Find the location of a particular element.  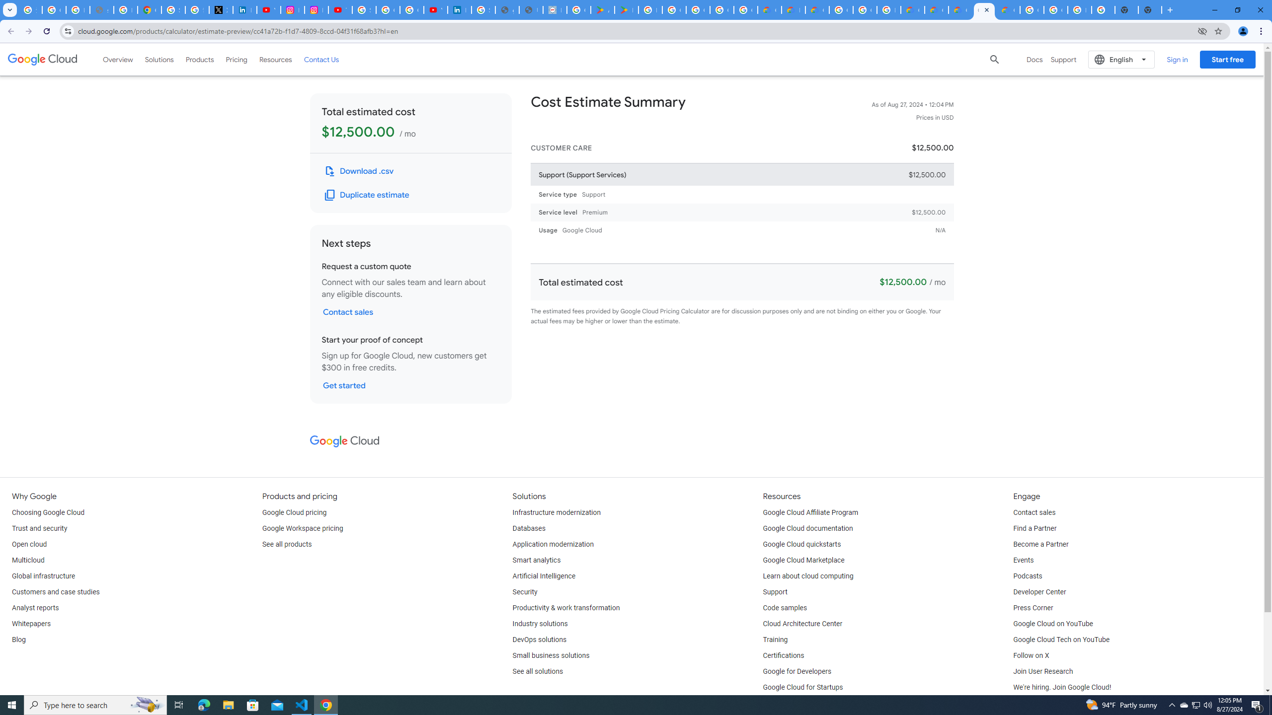

DevOps solutions is located at coordinates (540, 640).